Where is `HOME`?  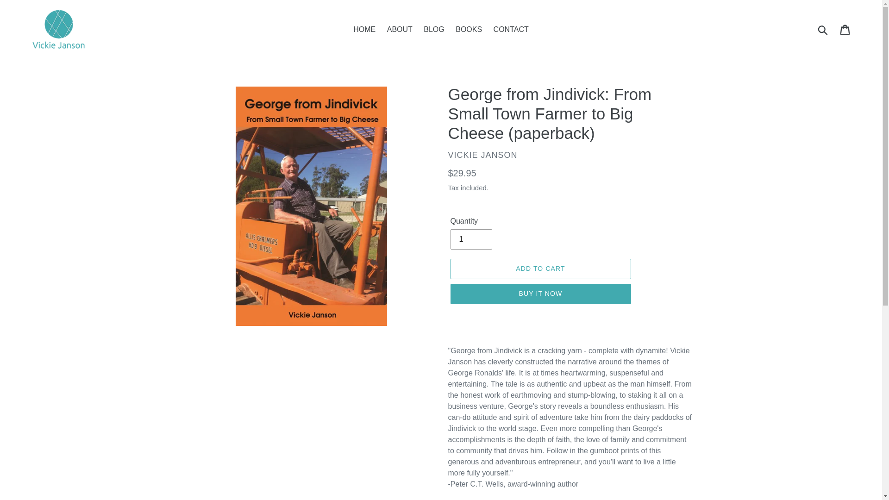 HOME is located at coordinates (364, 29).